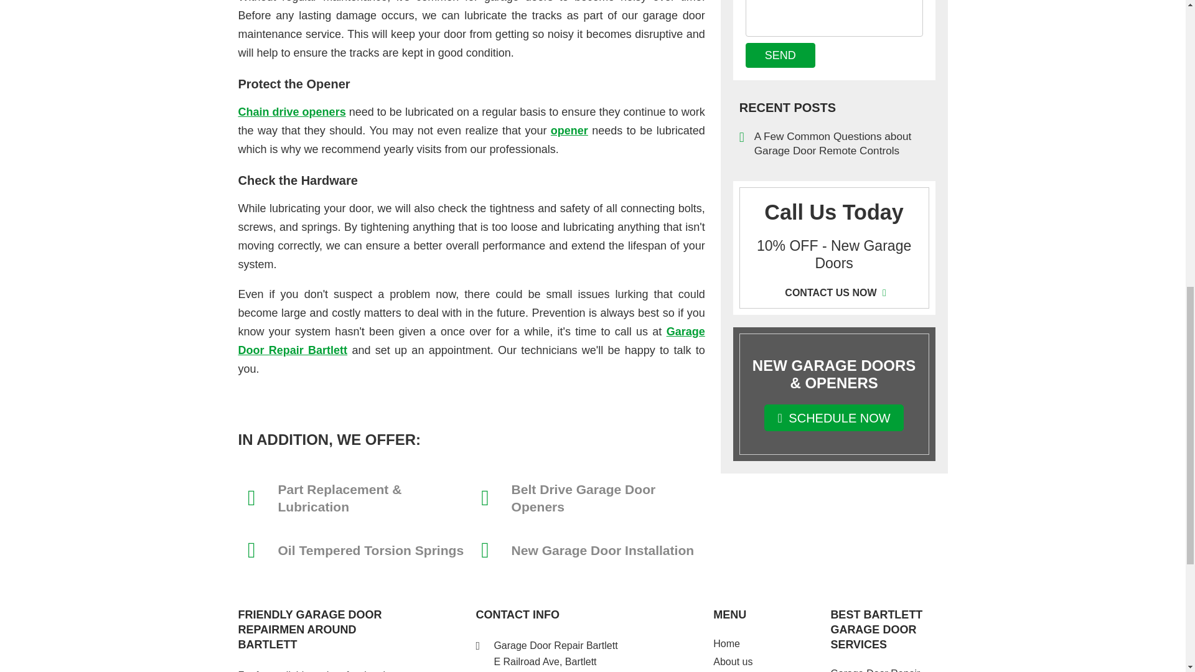 The width and height of the screenshot is (1195, 672). Describe the element at coordinates (291, 112) in the screenshot. I see `Chain drive openers` at that location.